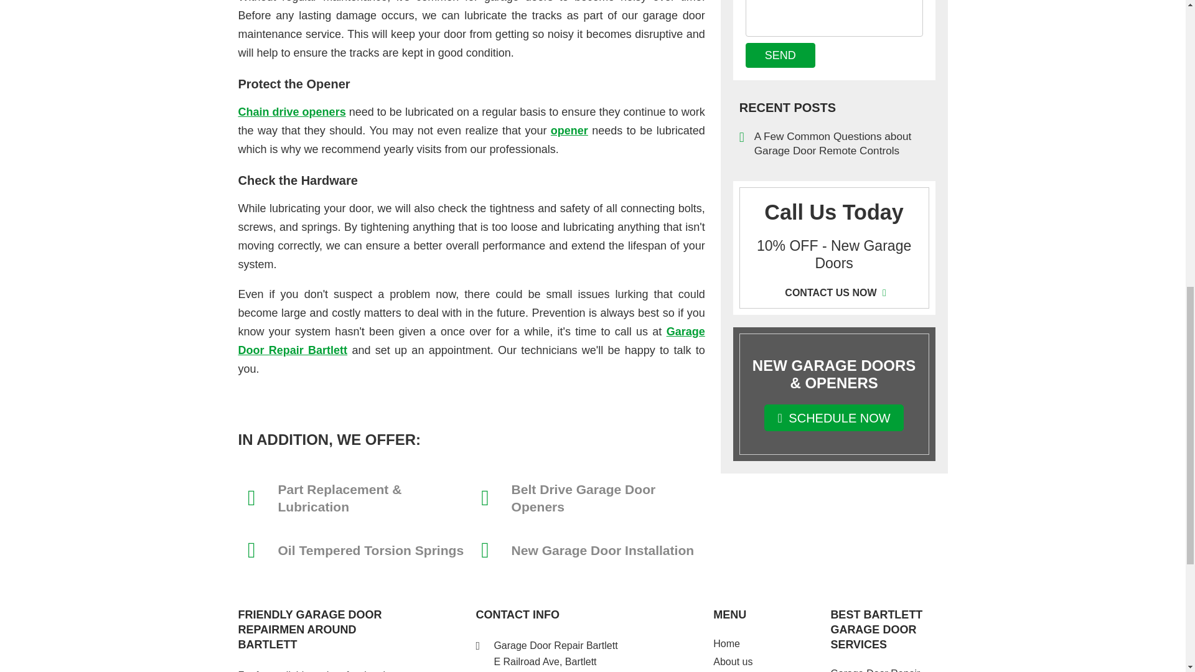 The width and height of the screenshot is (1195, 672). Describe the element at coordinates (291, 112) in the screenshot. I see `Chain drive openers` at that location.